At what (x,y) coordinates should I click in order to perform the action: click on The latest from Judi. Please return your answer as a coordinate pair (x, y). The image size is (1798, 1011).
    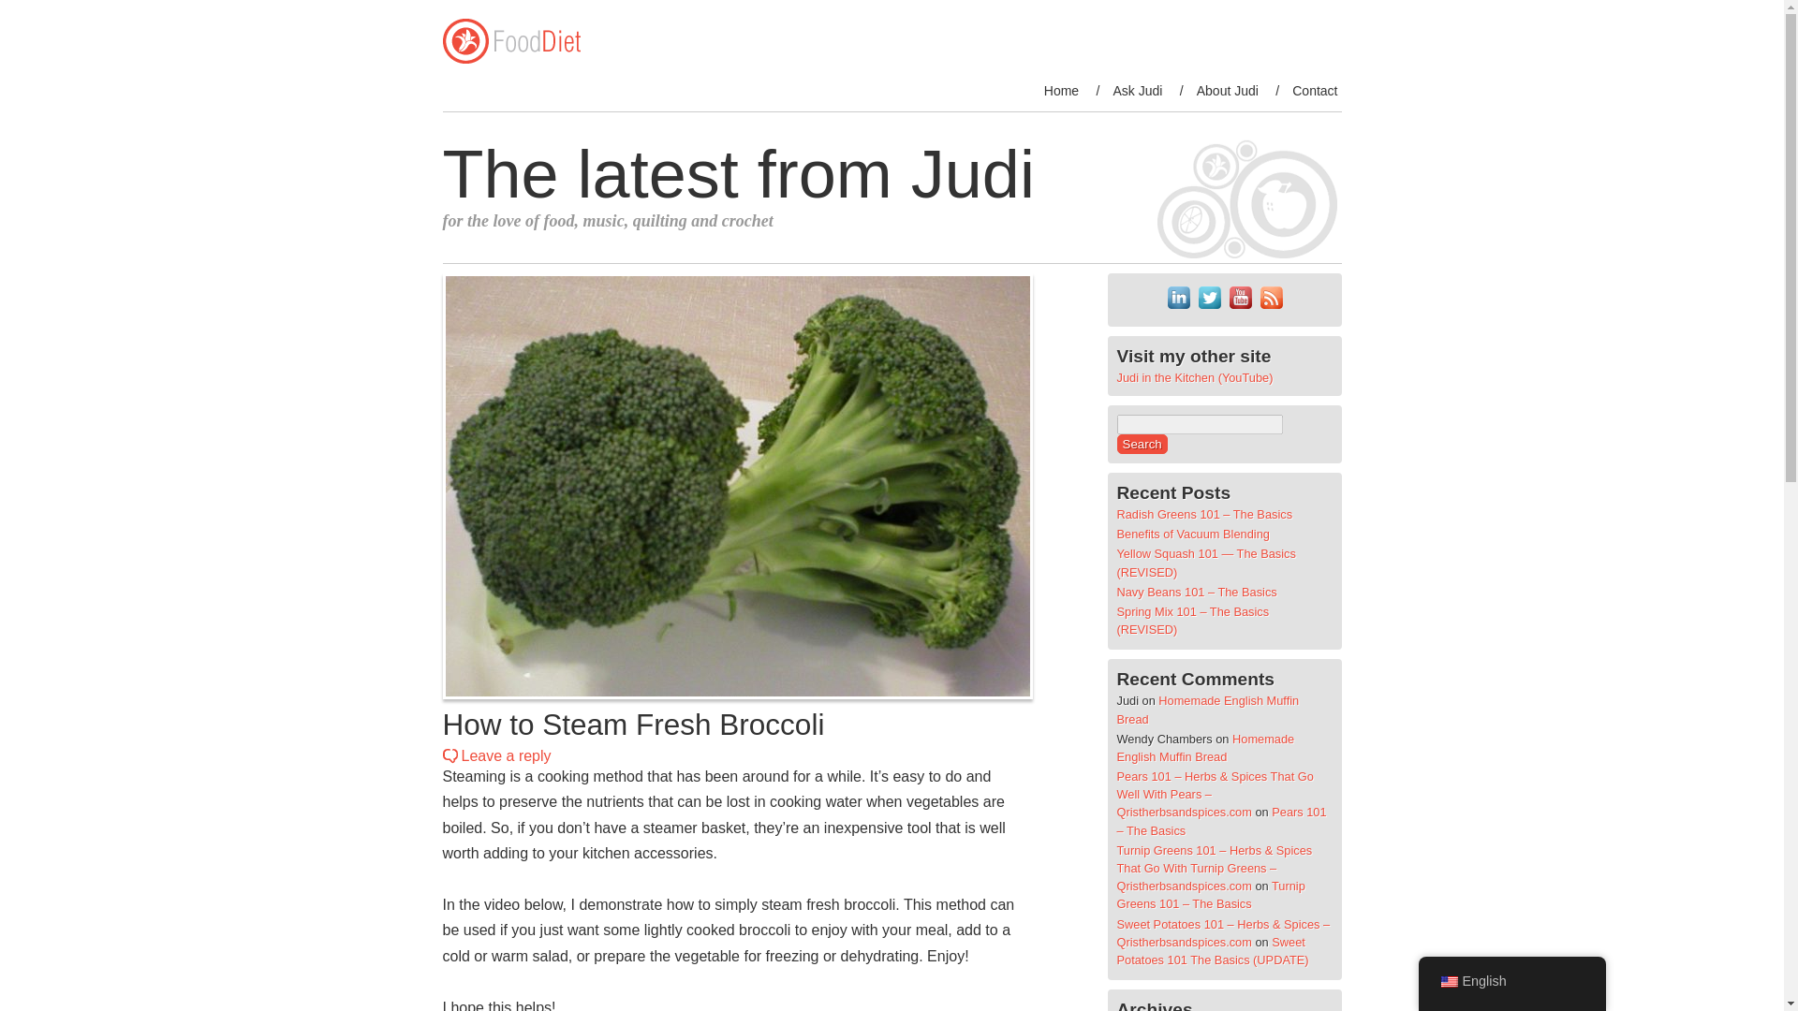
    Looking at the image, I should click on (877, 174).